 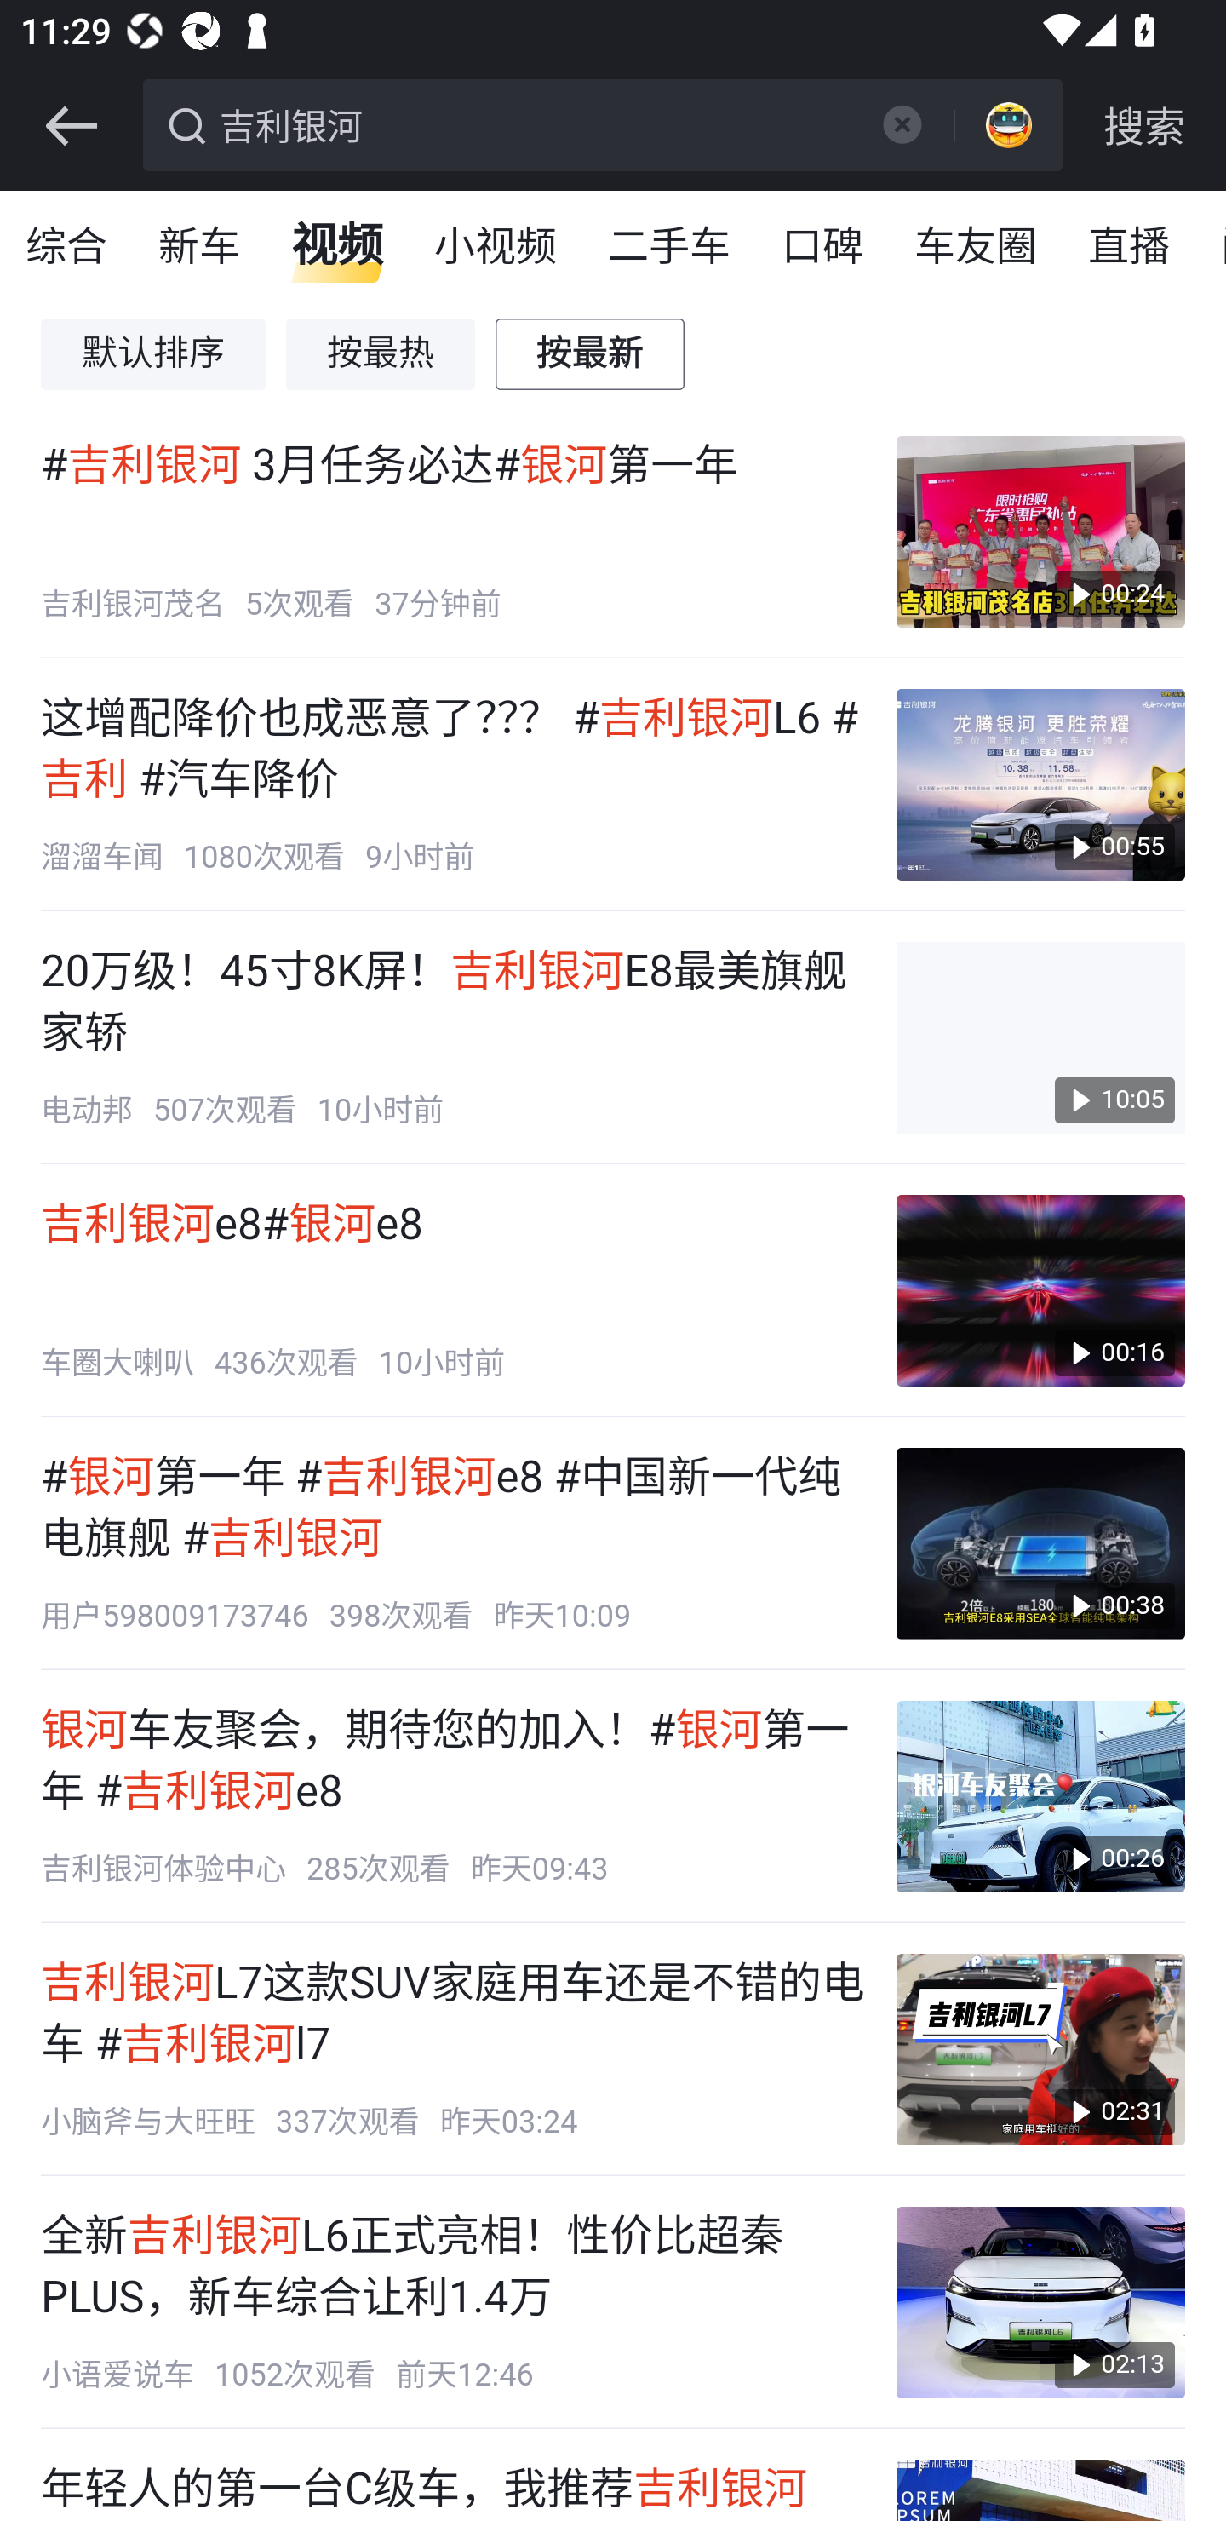 What do you see at coordinates (1130, 247) in the screenshot?
I see `直播` at bounding box center [1130, 247].